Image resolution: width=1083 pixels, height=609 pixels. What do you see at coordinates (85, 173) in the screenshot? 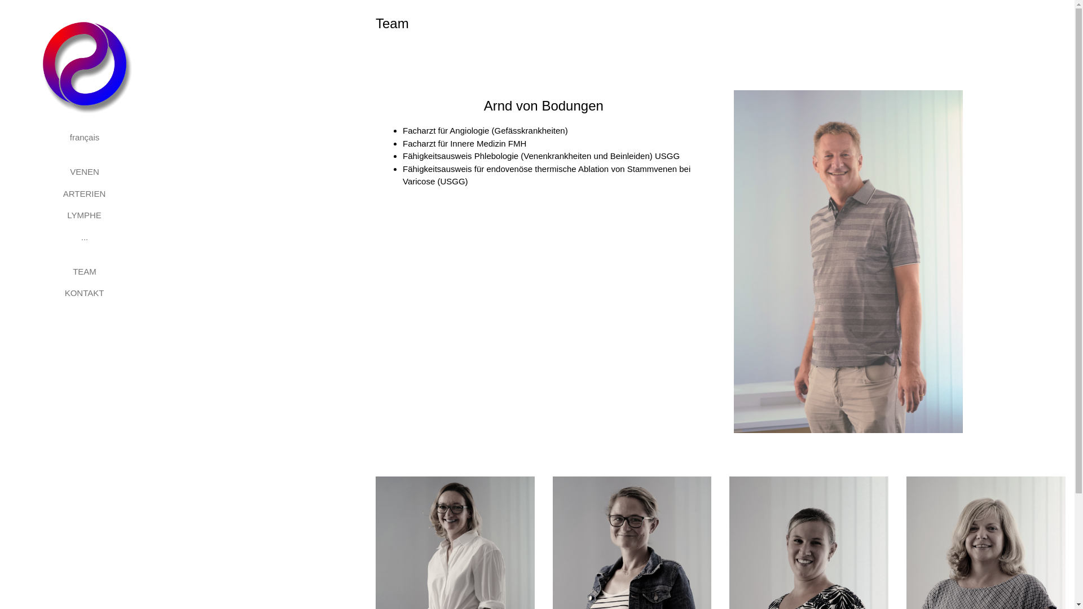
I see `VENEN` at bounding box center [85, 173].